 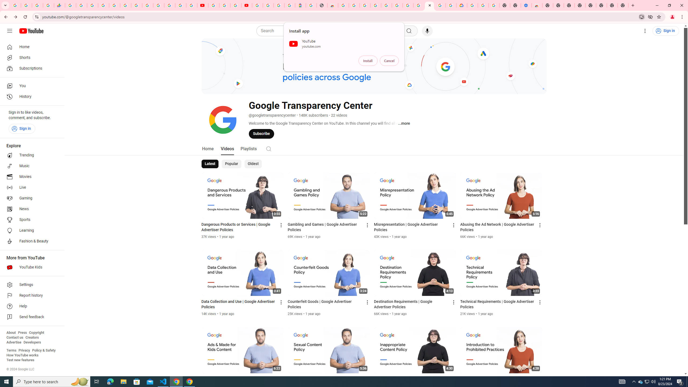 What do you see at coordinates (10, 31) in the screenshot?
I see `Guide` at bounding box center [10, 31].